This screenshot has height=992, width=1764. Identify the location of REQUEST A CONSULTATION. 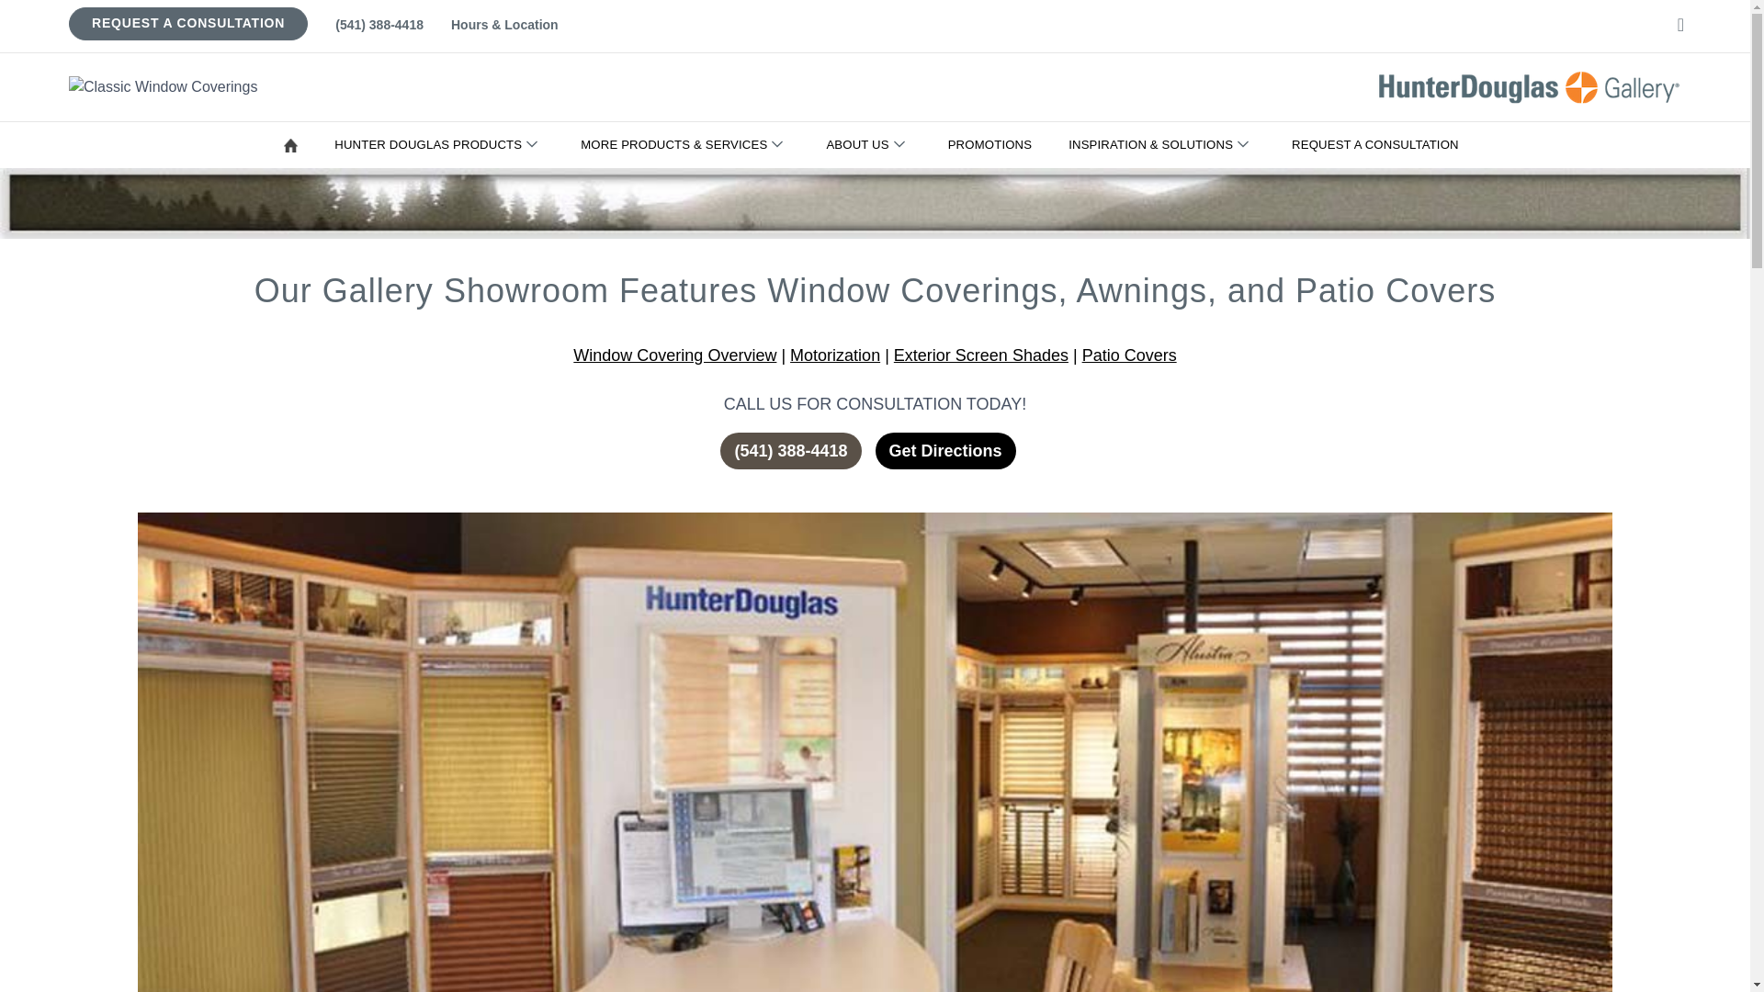
(1379, 144).